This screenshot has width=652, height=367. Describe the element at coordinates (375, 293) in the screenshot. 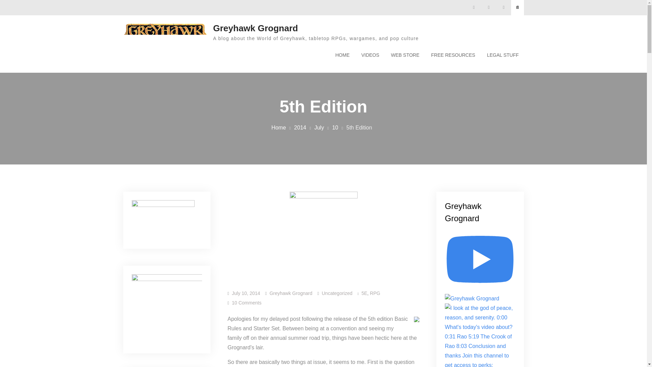

I see `RPG` at that location.